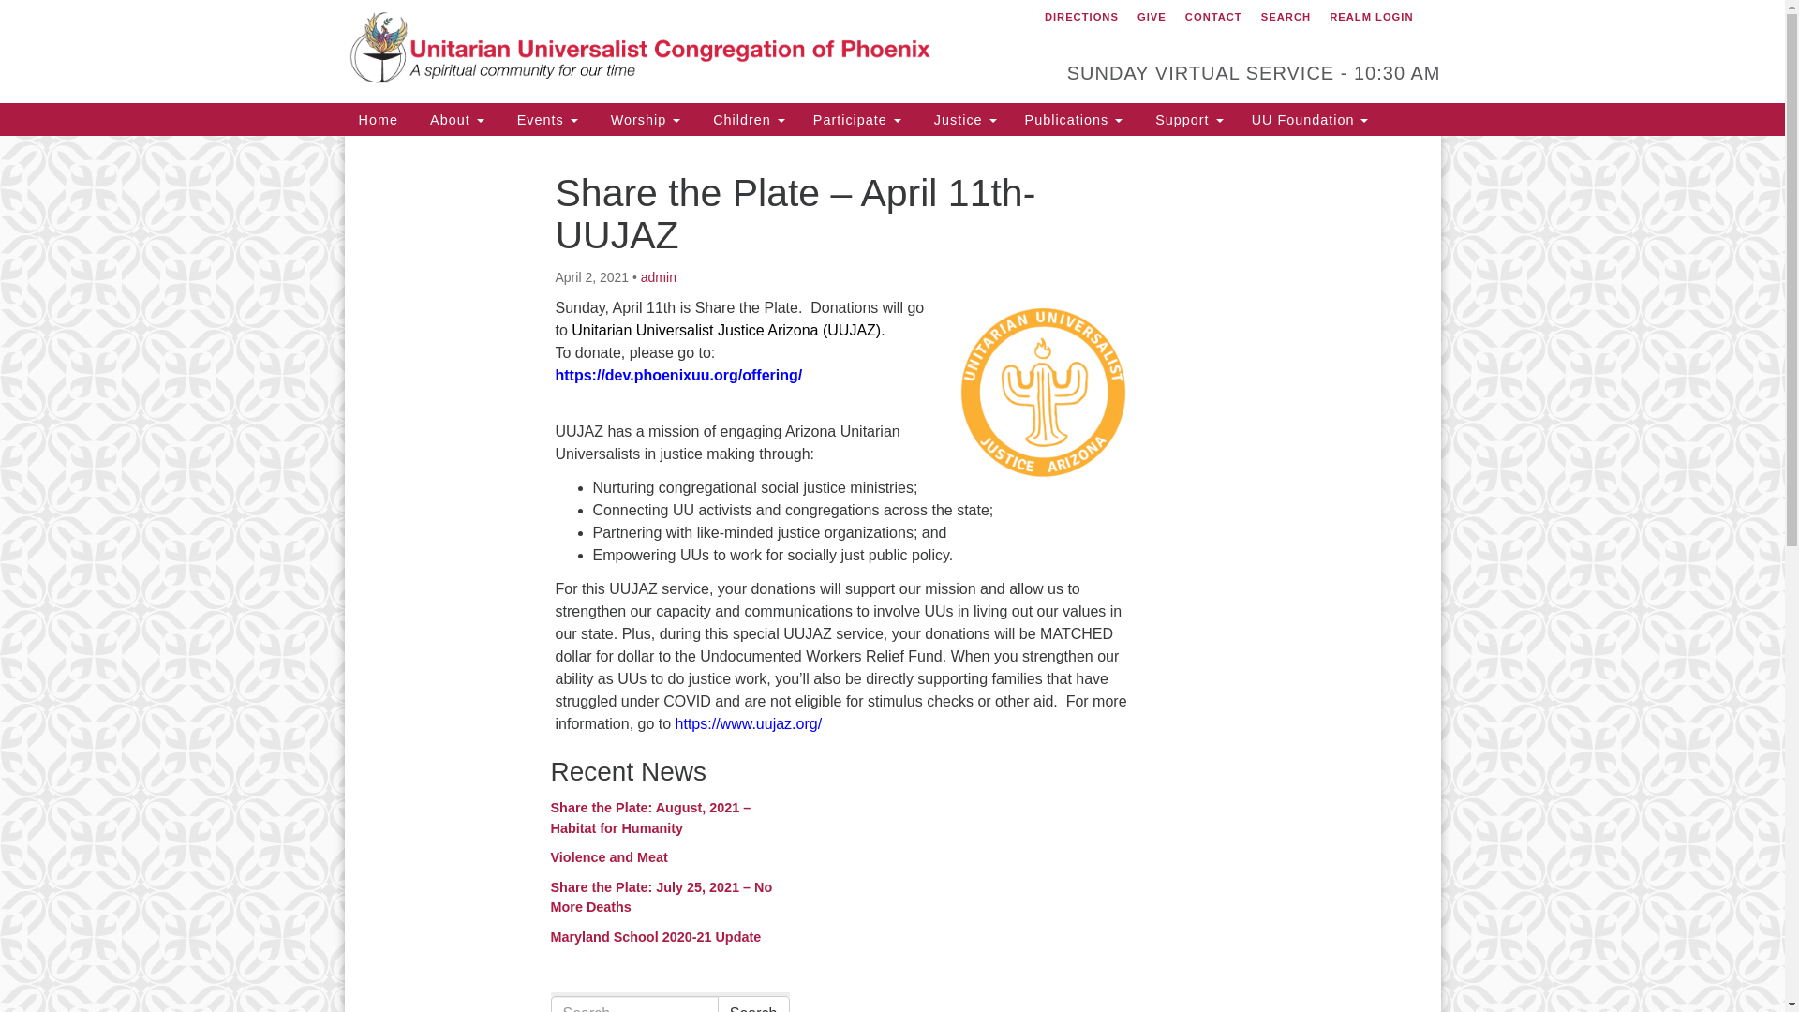  Describe the element at coordinates (379, 119) in the screenshot. I see `Home` at that location.